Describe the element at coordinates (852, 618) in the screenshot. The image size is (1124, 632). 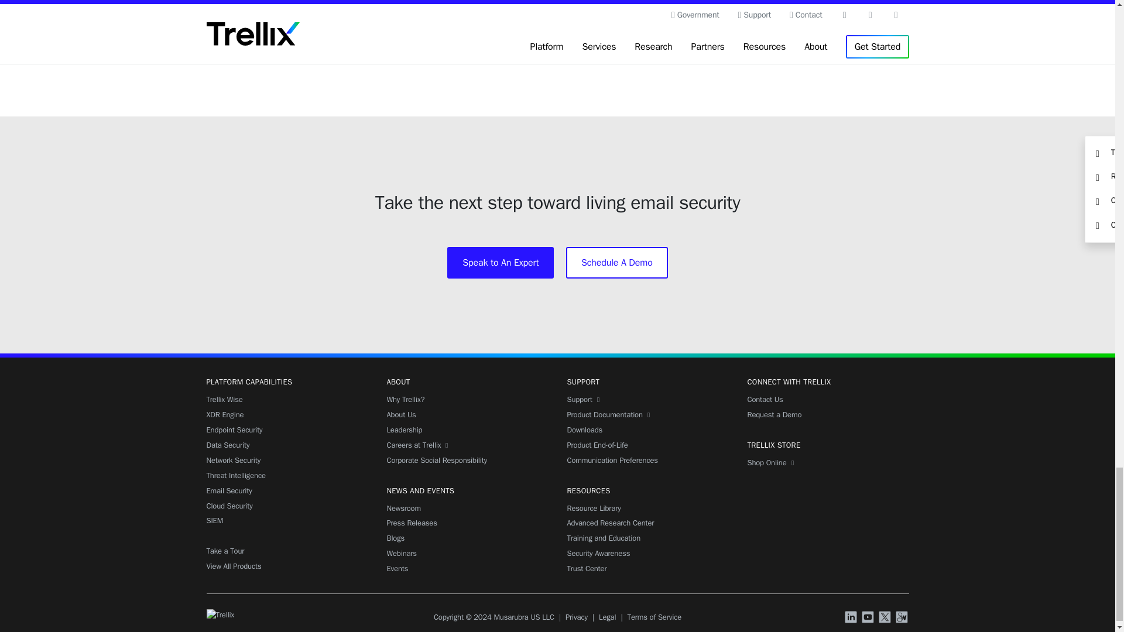
I see `Trellix LinkedIn` at that location.